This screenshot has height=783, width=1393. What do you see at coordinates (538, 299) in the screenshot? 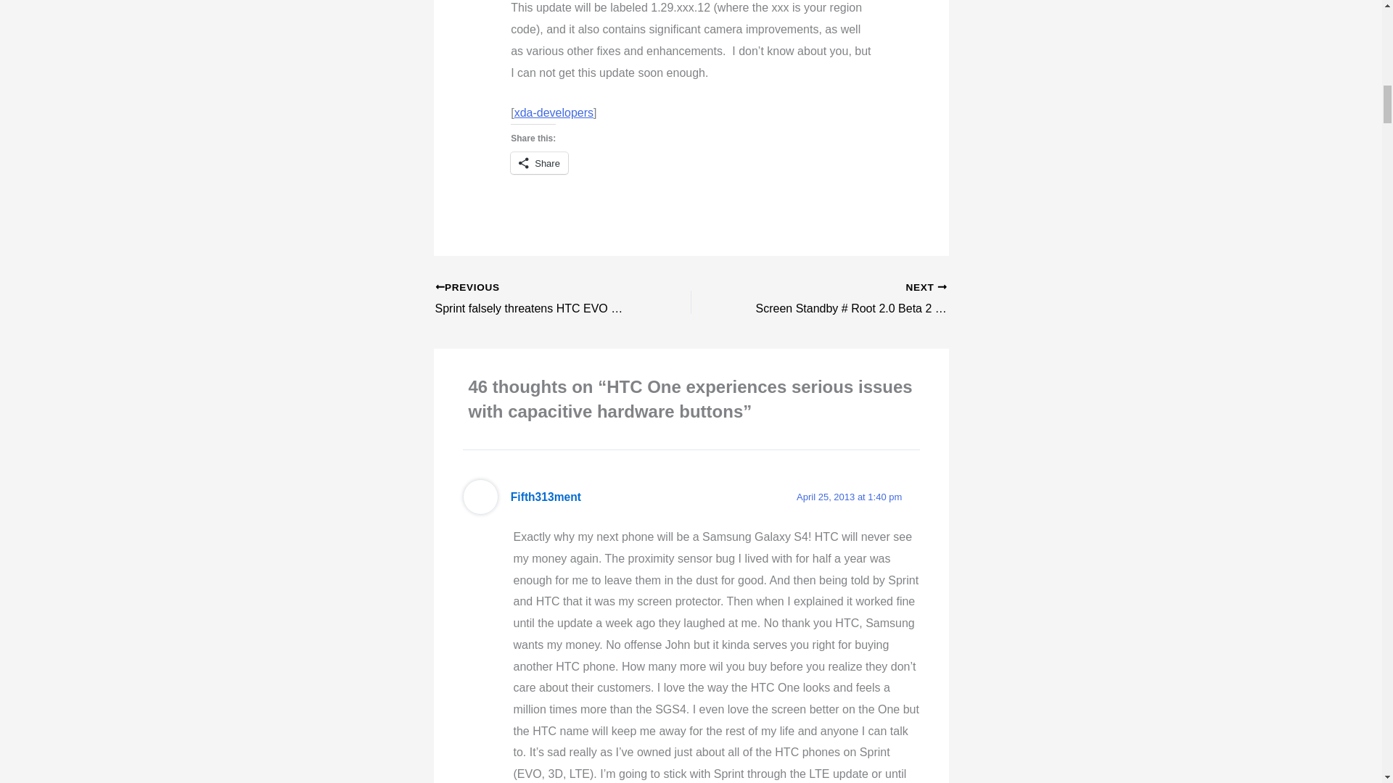
I see `Sprint falsely threatens HTC EVO owners with roaming charges` at bounding box center [538, 299].